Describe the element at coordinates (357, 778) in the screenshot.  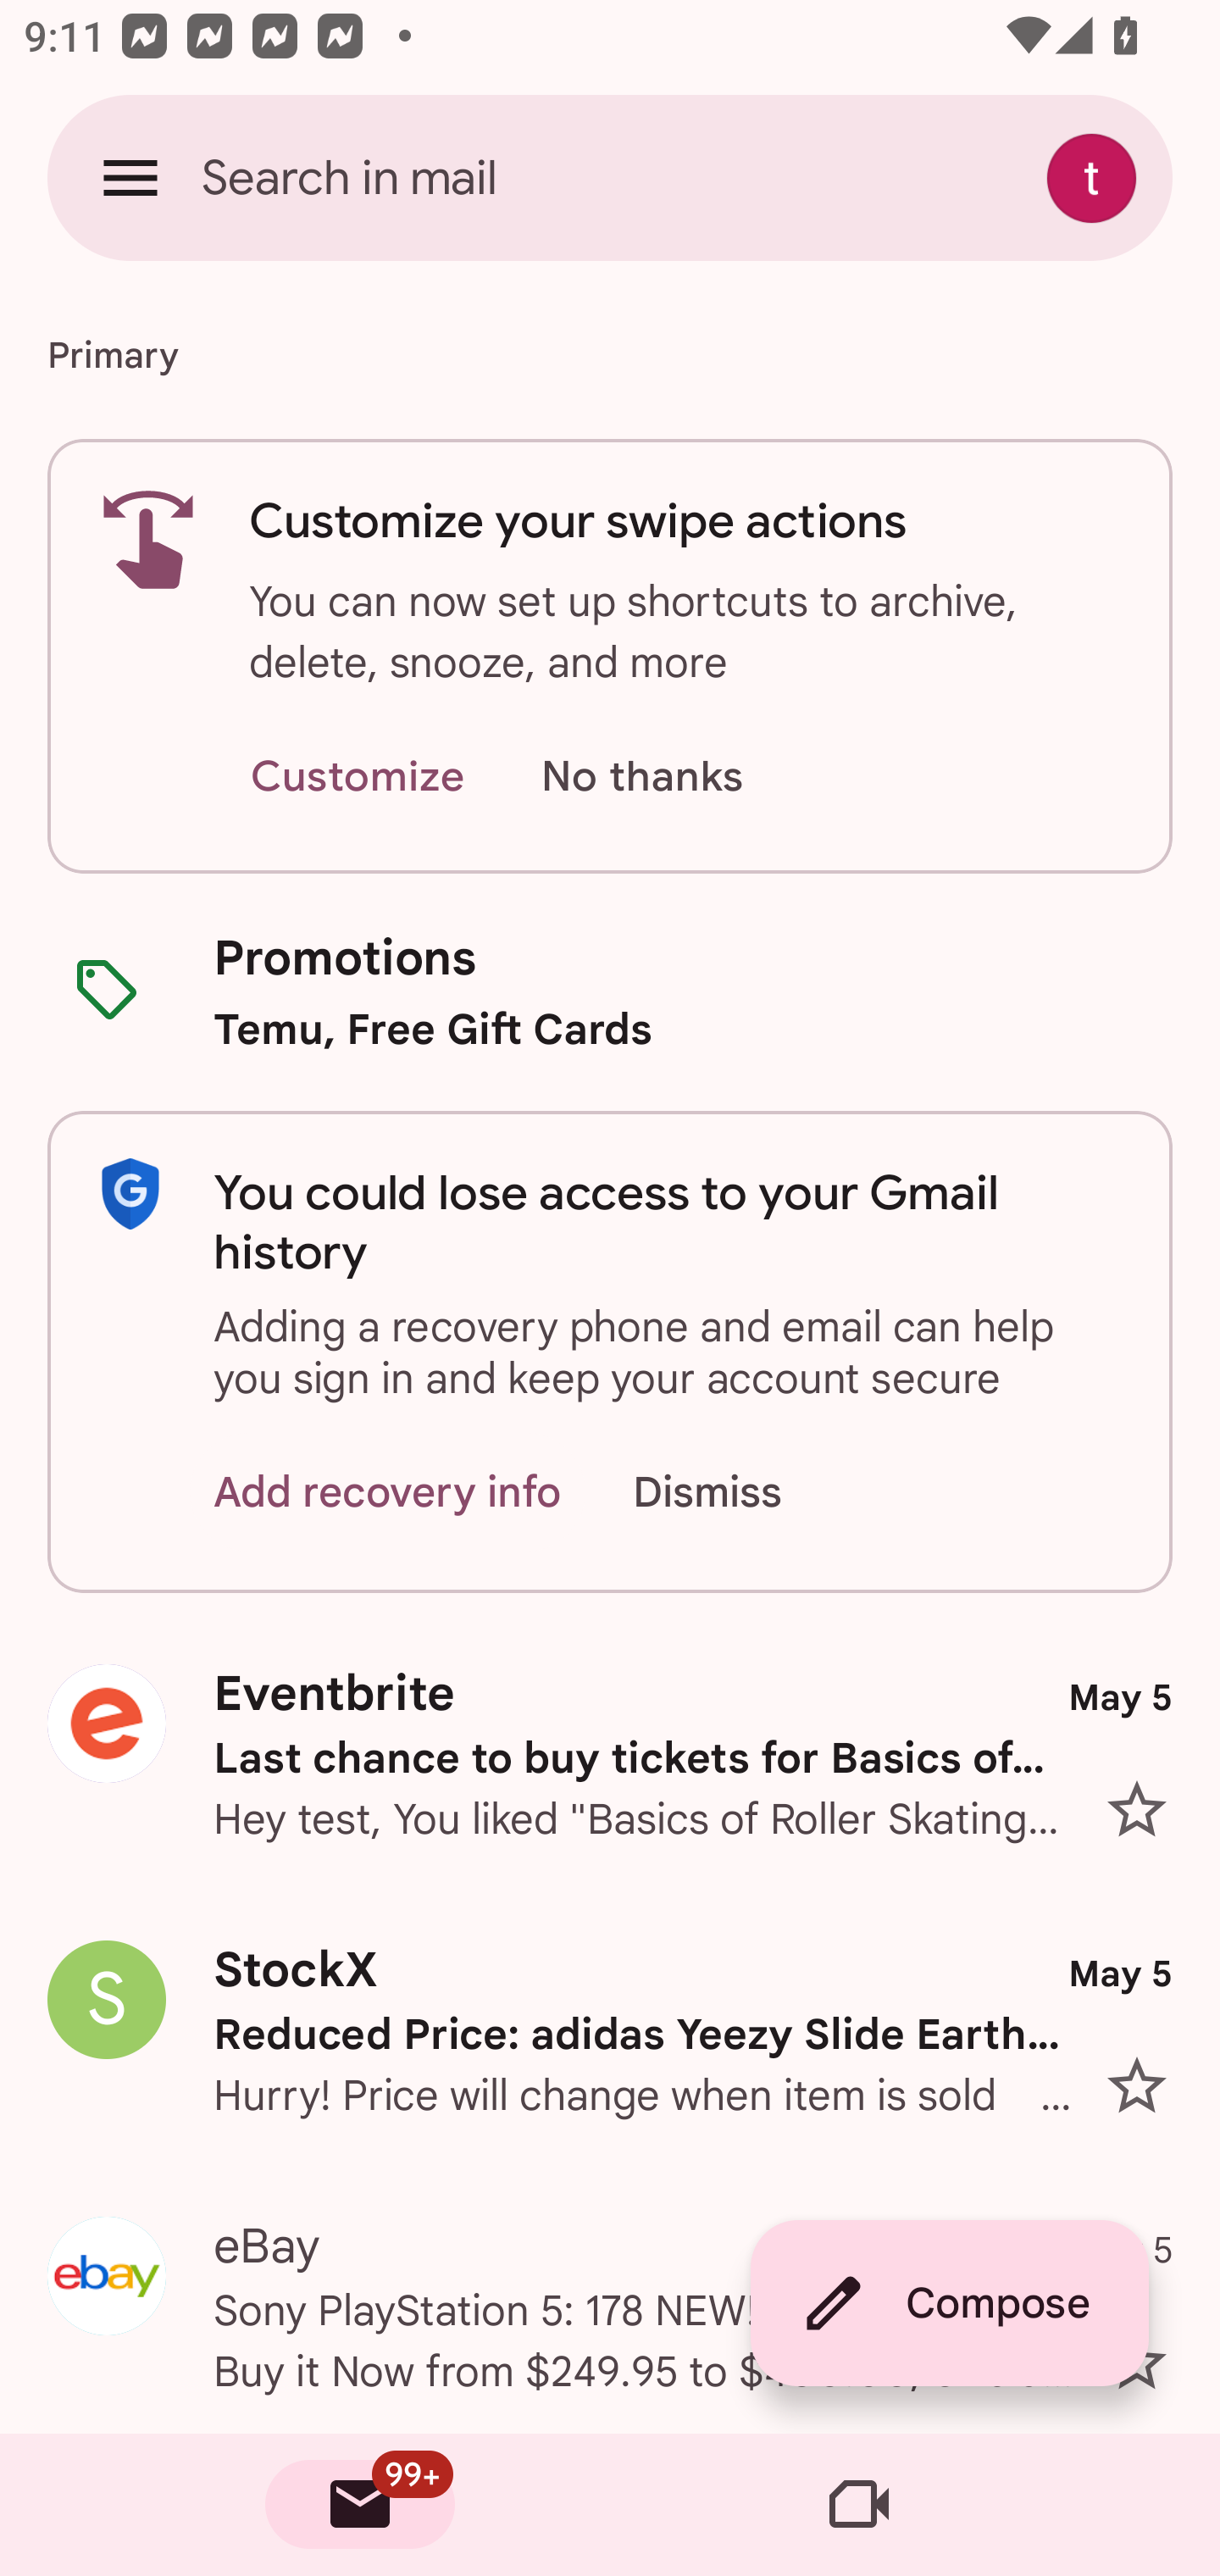
I see `Customize` at that location.